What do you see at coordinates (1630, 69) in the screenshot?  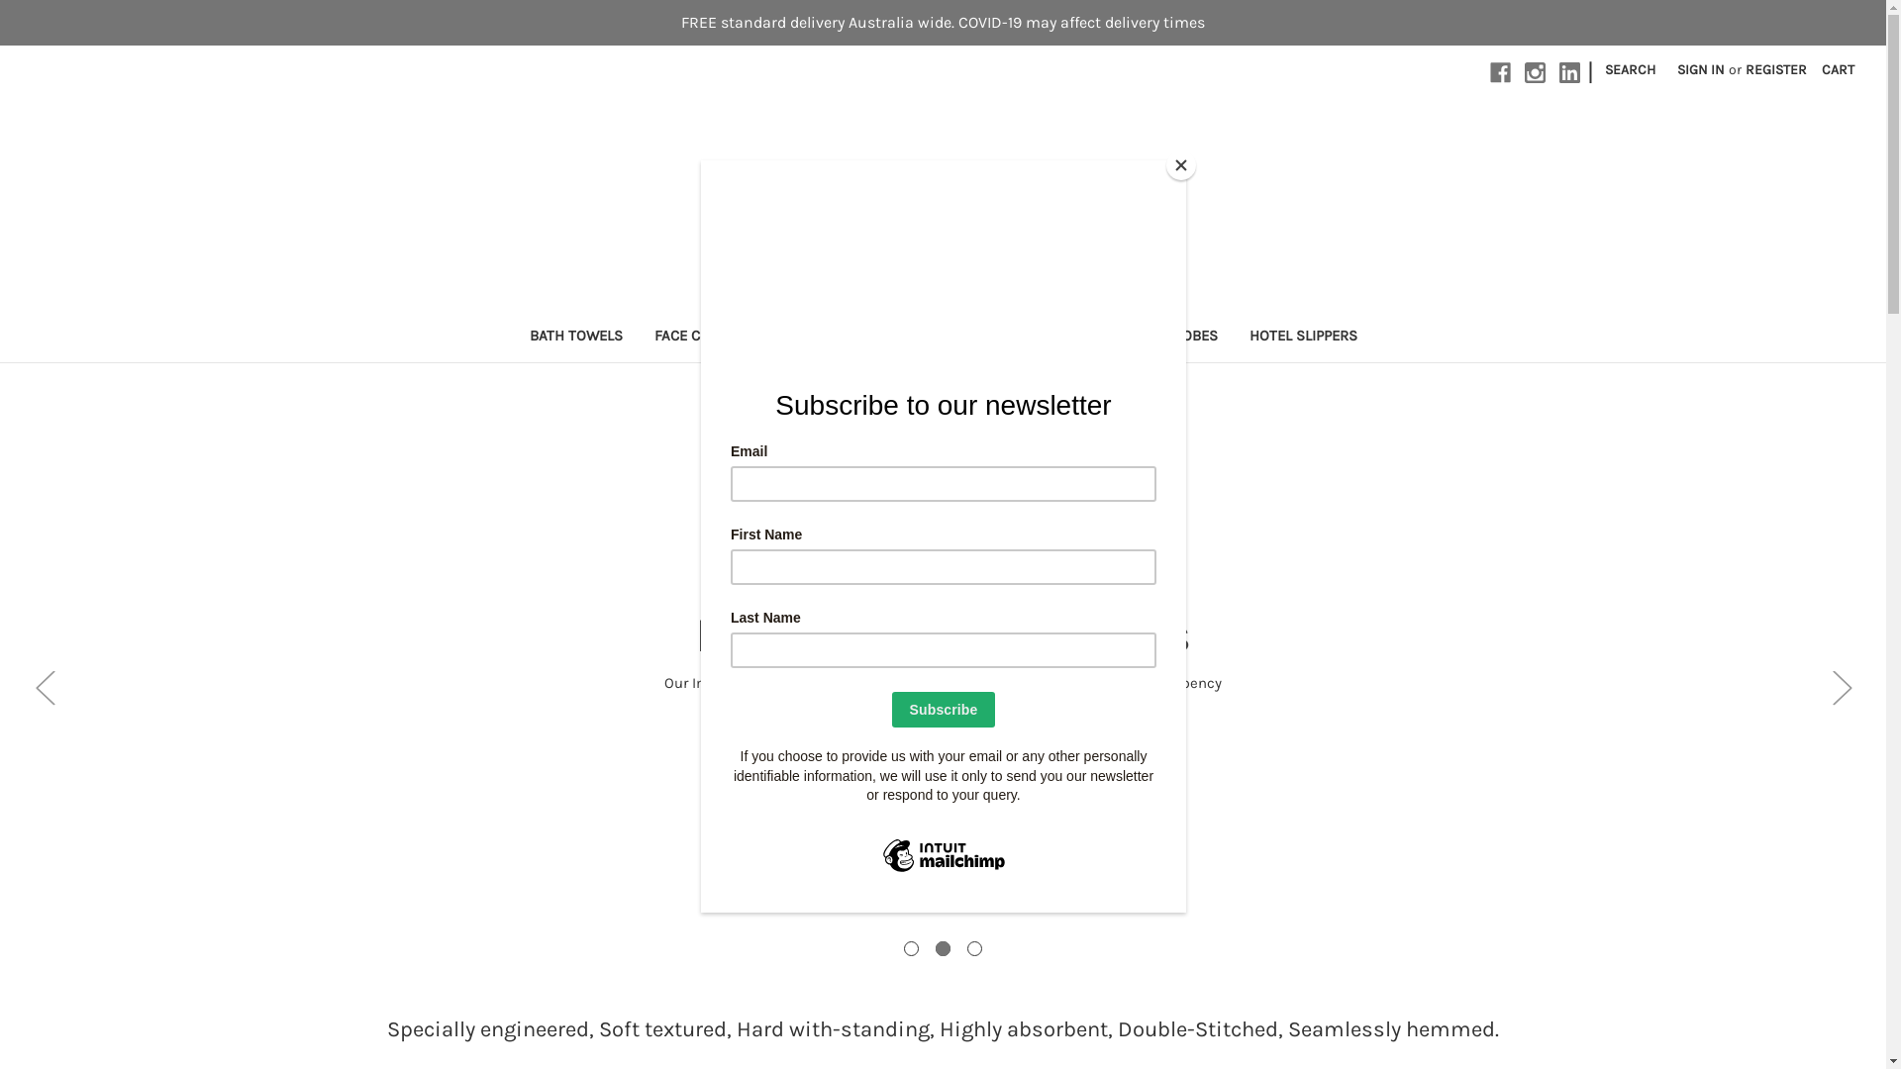 I see `SEARCH` at bounding box center [1630, 69].